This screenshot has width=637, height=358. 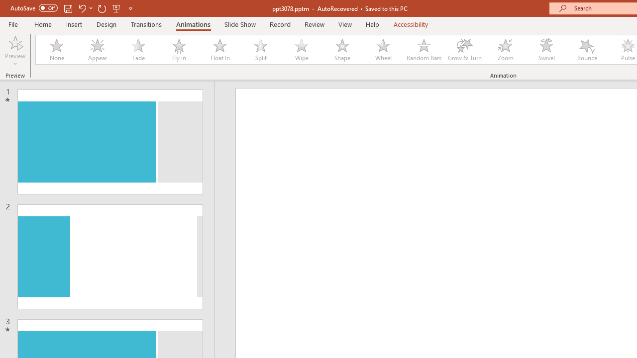 I want to click on Preview, so click(x=15, y=42).